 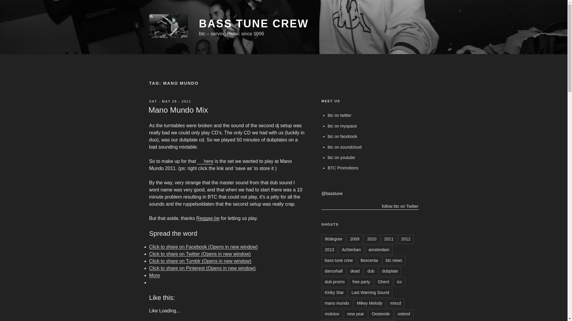 What do you see at coordinates (383, 282) in the screenshot?
I see `Ghent` at bounding box center [383, 282].